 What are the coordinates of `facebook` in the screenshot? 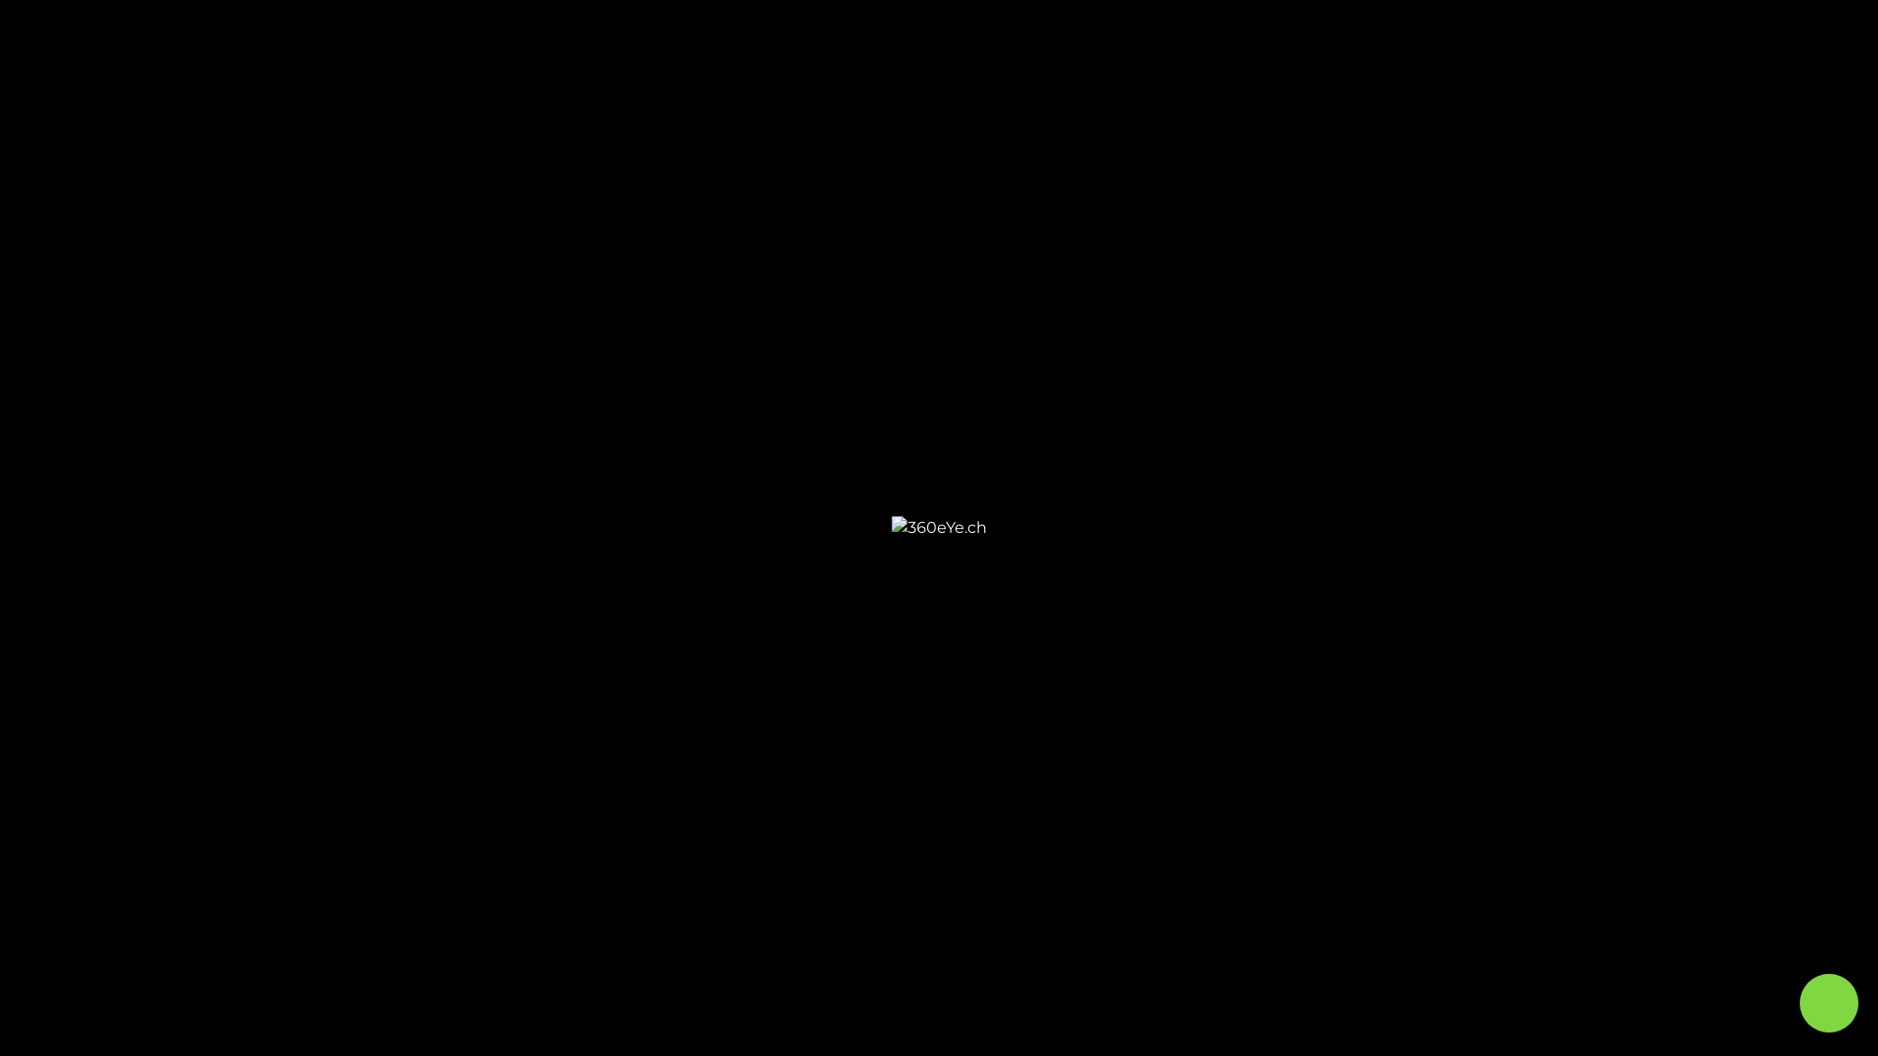 It's located at (943, 647).